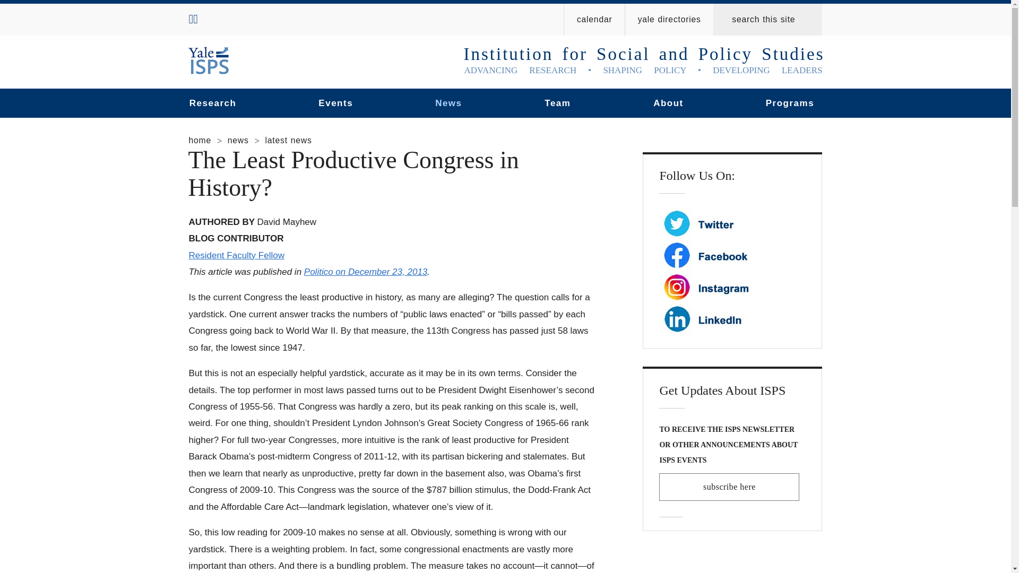 Image resolution: width=1019 pixels, height=573 pixels. What do you see at coordinates (212, 103) in the screenshot?
I see `Research` at bounding box center [212, 103].